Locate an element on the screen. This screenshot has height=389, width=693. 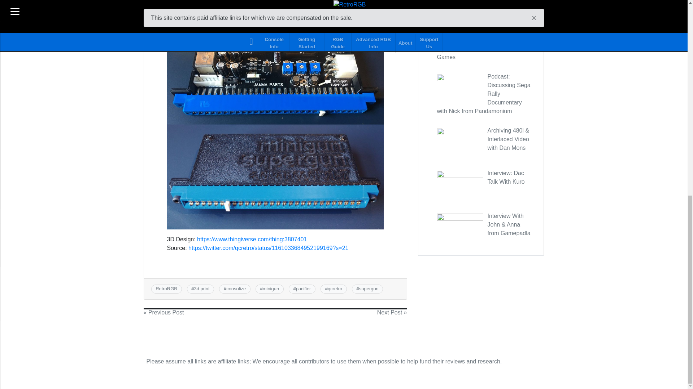
Interview: Dac Talk With Kuro is located at coordinates (506, 177).